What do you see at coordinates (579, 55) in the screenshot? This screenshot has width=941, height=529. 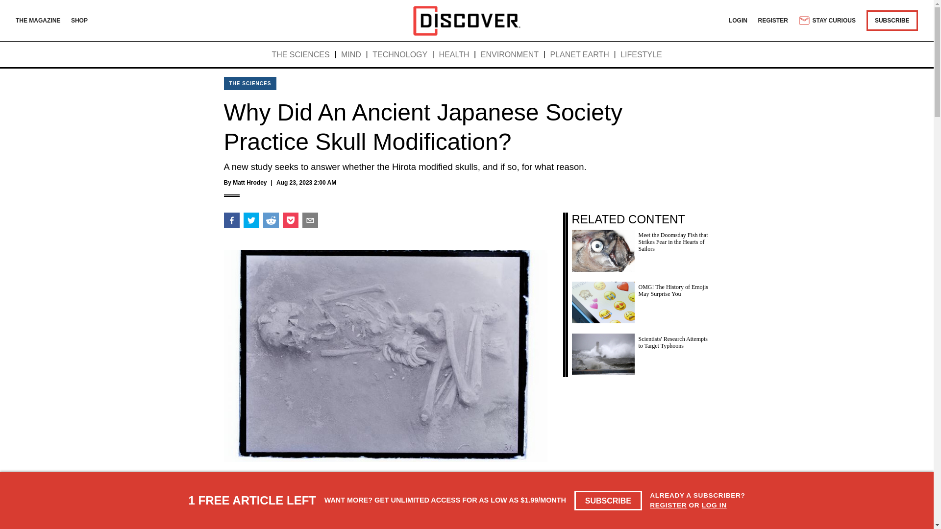 I see `PLANET EARTH` at bounding box center [579, 55].